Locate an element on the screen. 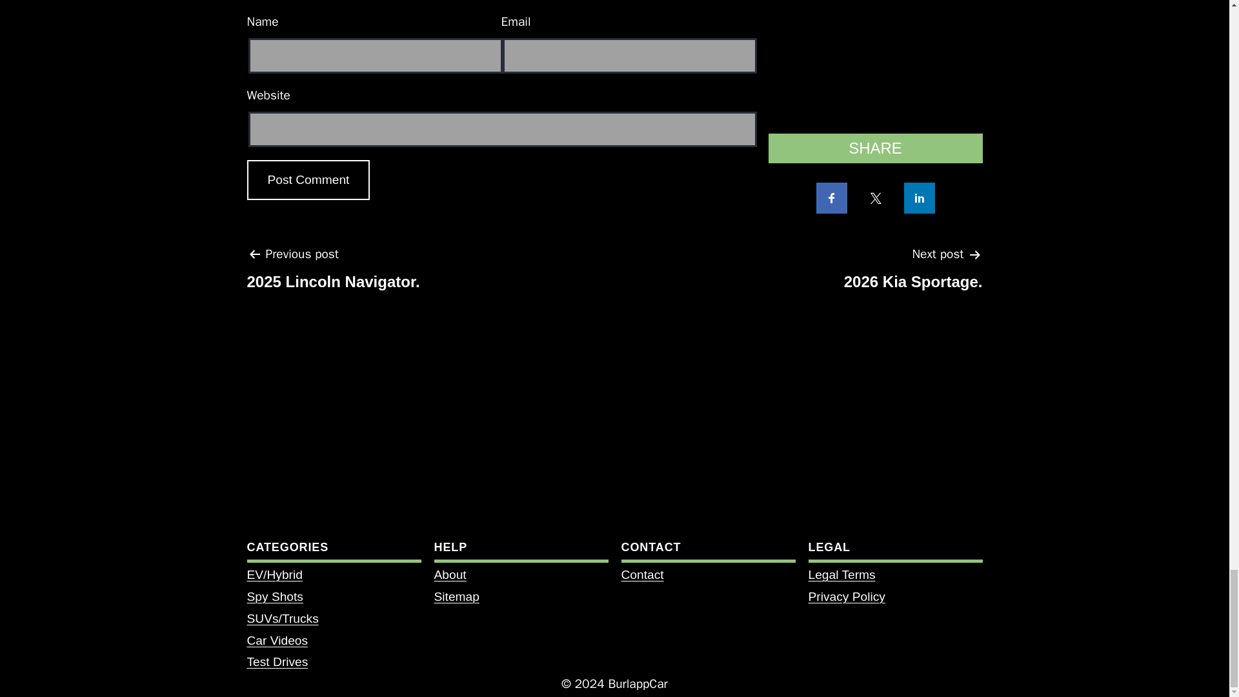 The width and height of the screenshot is (1239, 697). Post Comment is located at coordinates (308, 181).